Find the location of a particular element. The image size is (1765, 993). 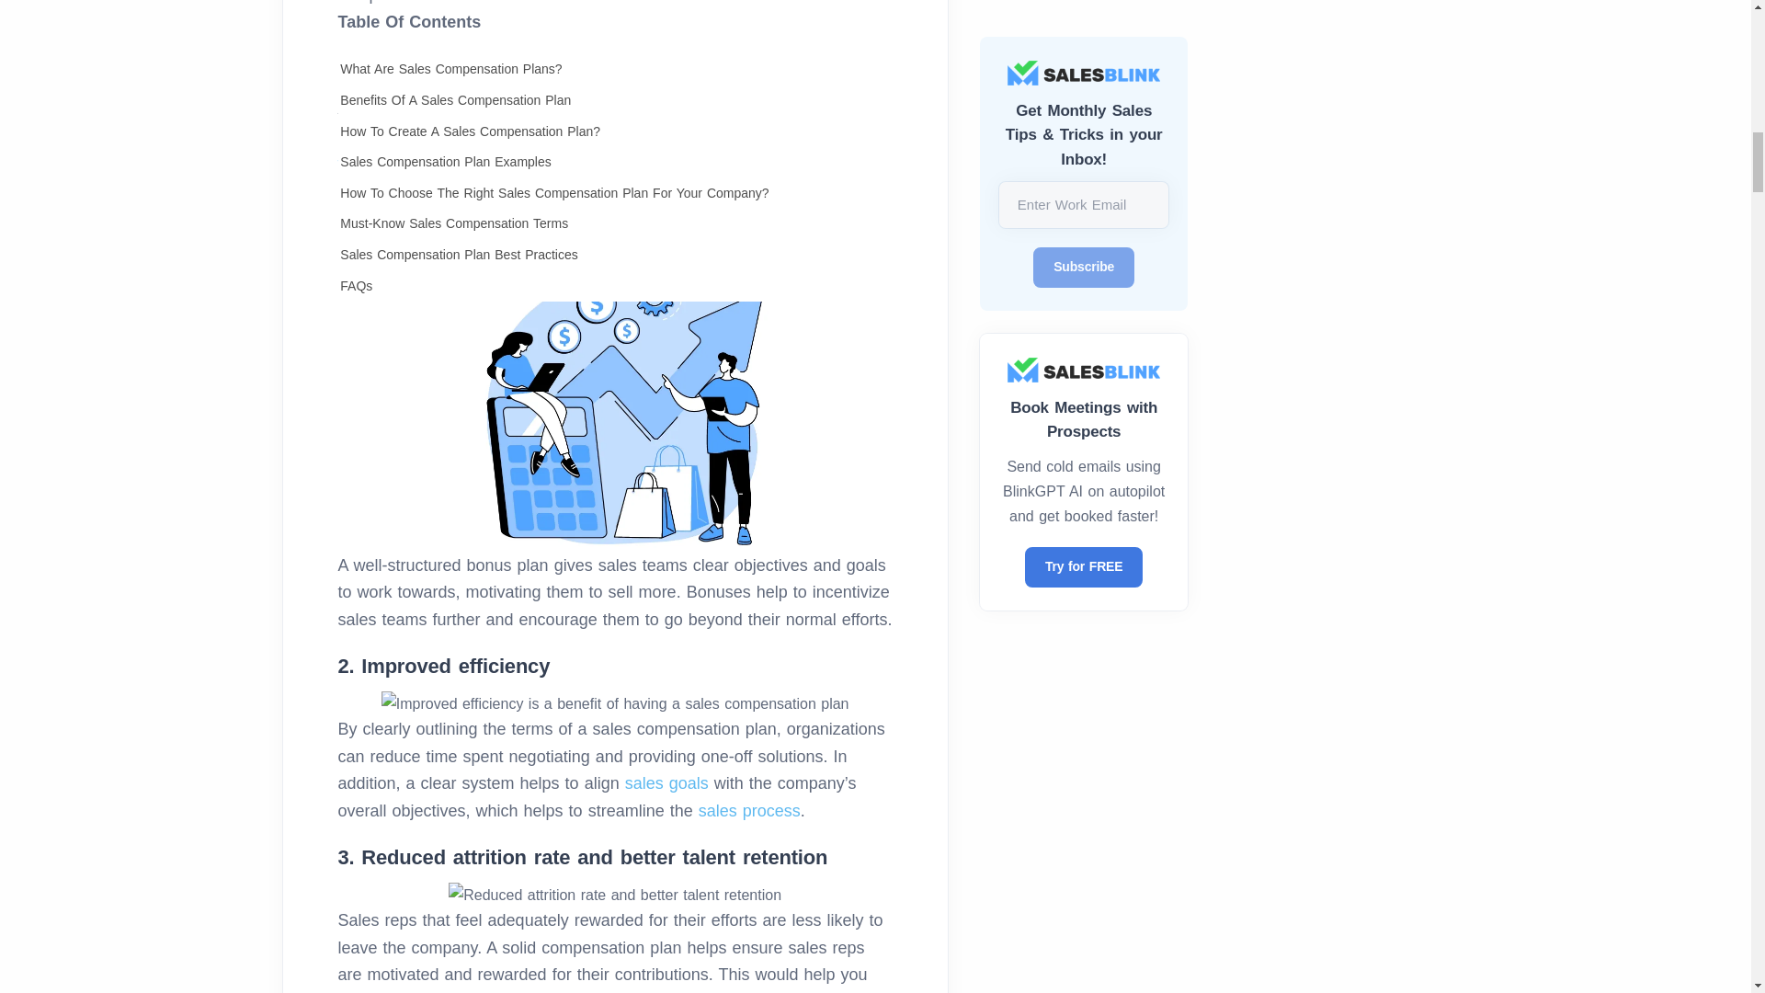

sales goals is located at coordinates (666, 783).